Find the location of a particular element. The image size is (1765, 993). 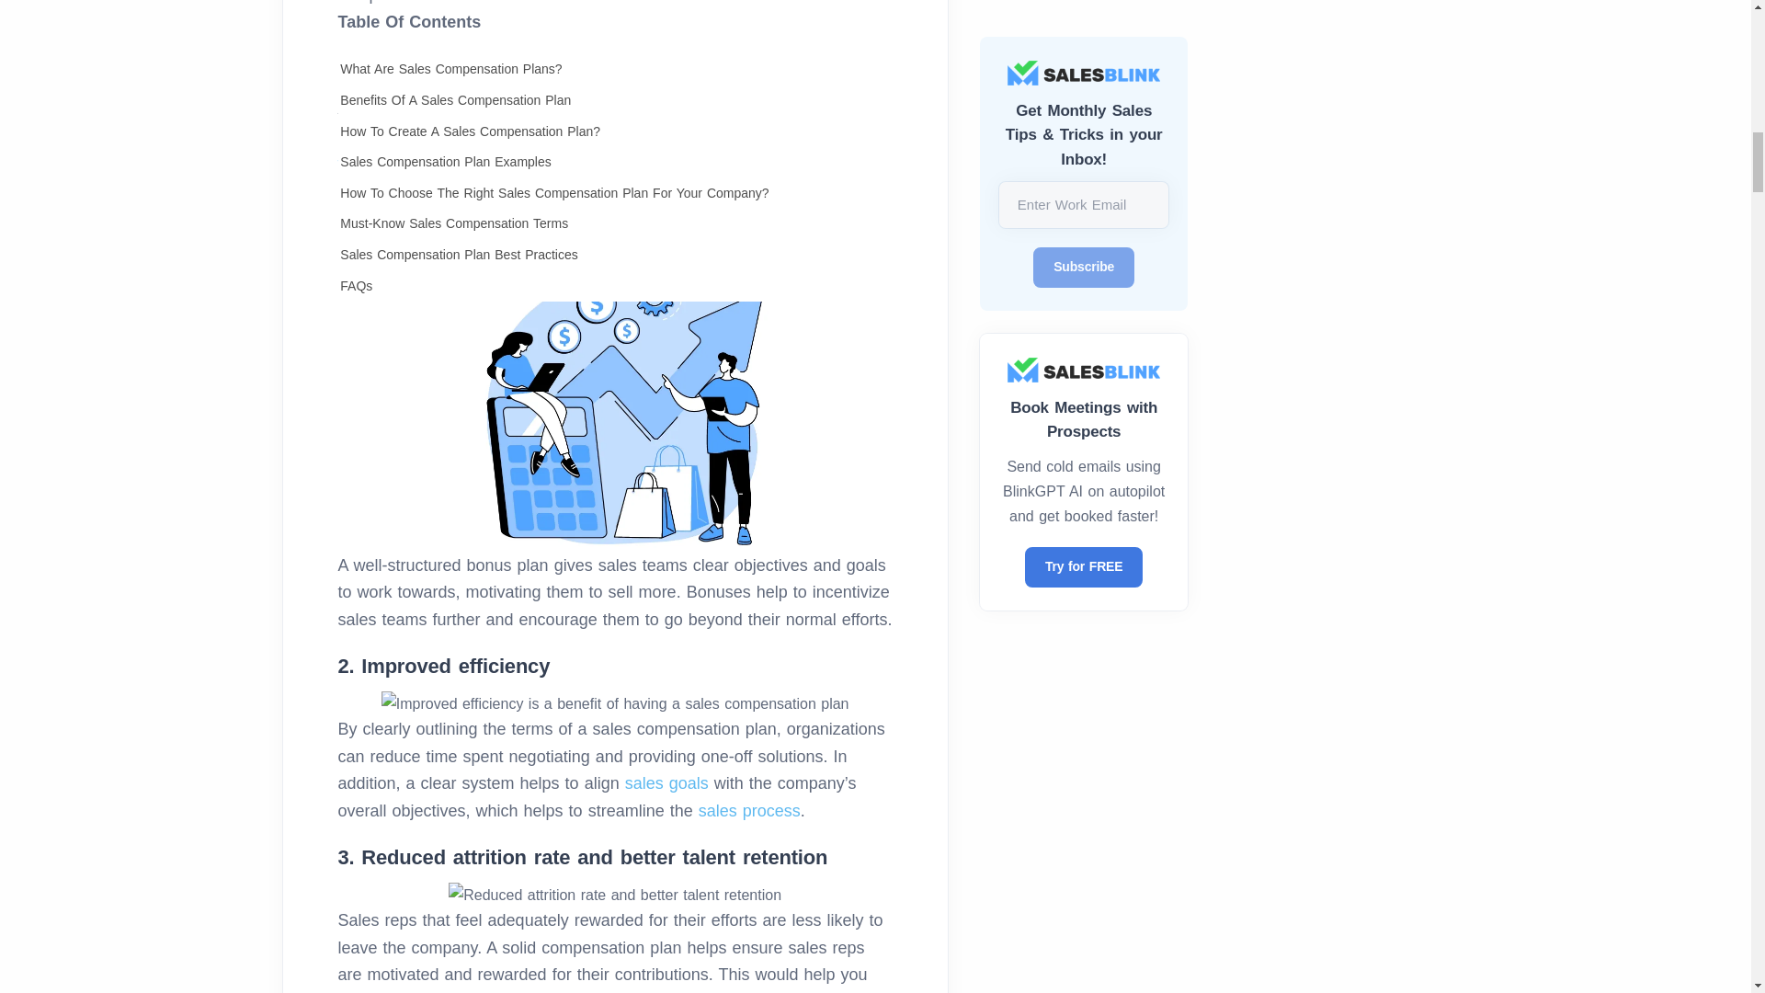

sales goals is located at coordinates (666, 783).